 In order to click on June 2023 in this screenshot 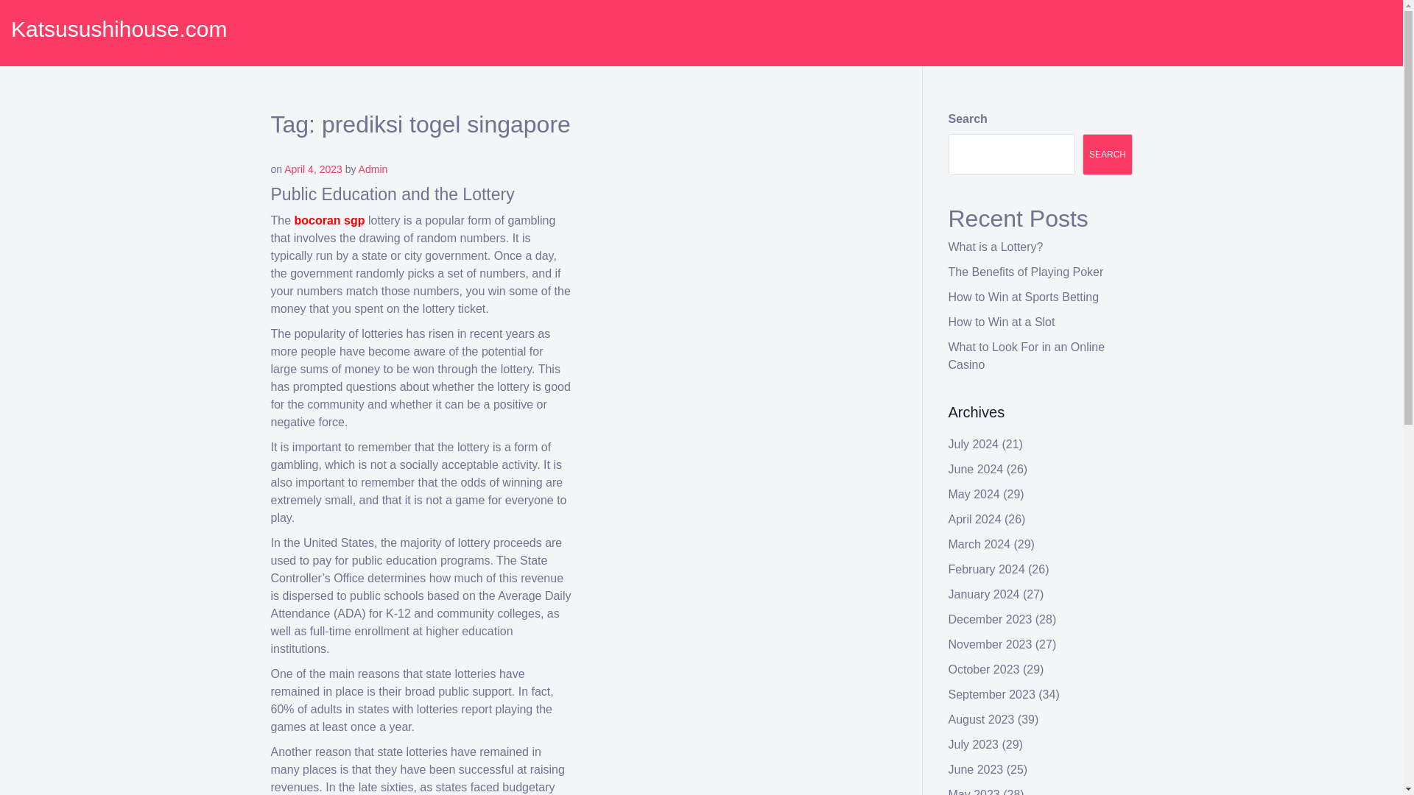, I will do `click(977, 769)`.